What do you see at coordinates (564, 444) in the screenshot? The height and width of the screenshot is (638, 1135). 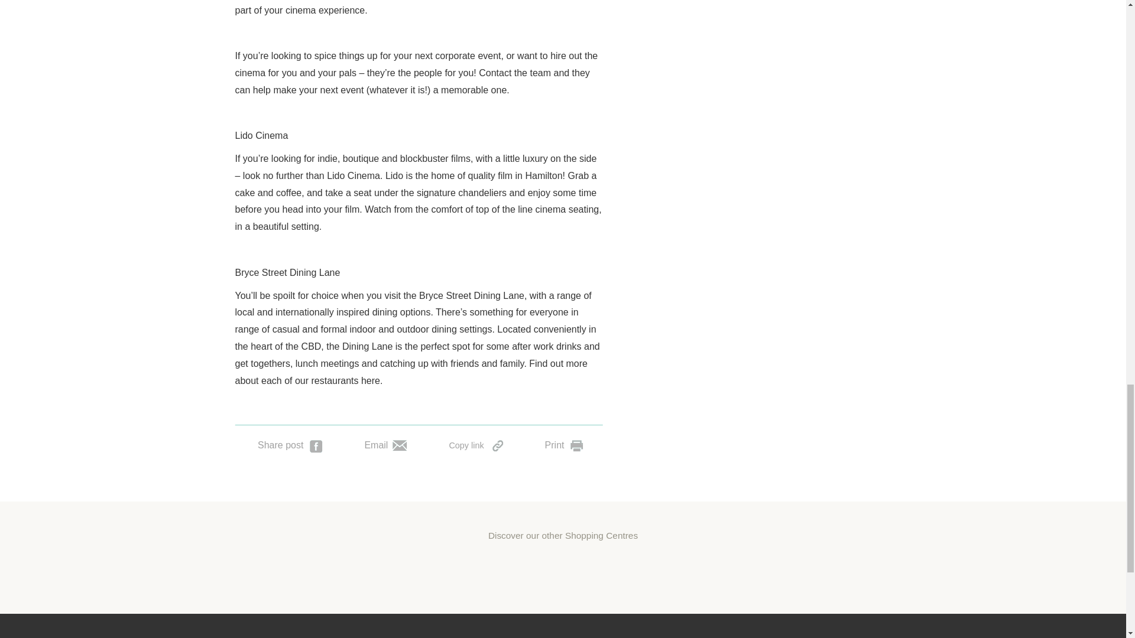 I see `Print` at bounding box center [564, 444].